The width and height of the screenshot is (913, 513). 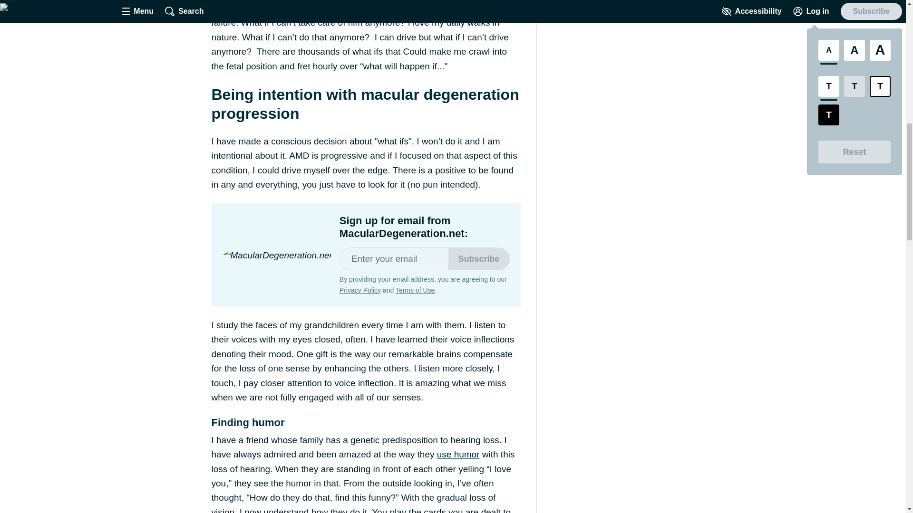 I want to click on Privacy Policy, so click(x=360, y=290).